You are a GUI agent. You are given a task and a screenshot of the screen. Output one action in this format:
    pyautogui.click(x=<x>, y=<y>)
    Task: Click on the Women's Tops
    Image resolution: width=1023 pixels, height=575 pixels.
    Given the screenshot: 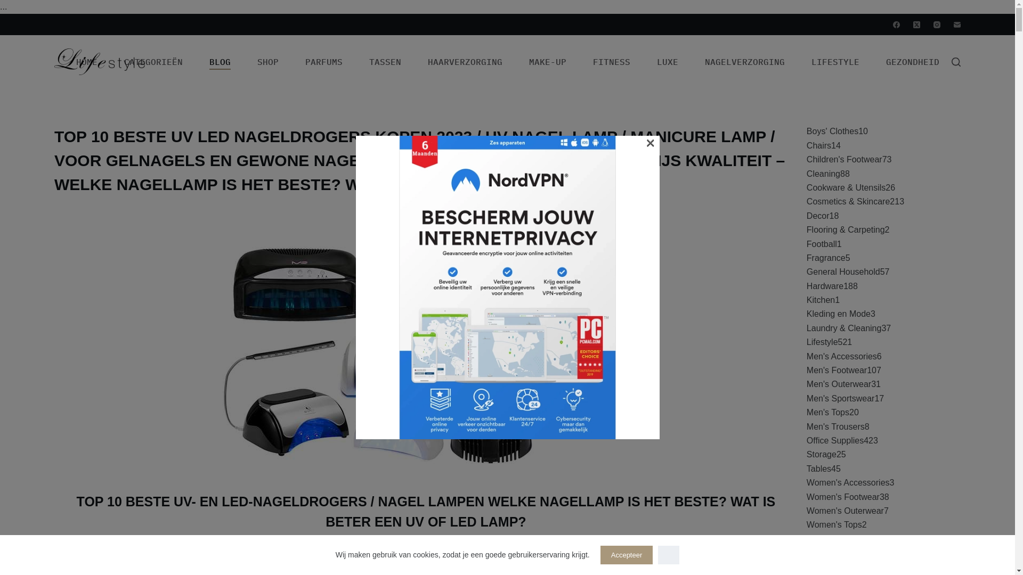 What is the action you would take?
    pyautogui.click(x=834, y=525)
    